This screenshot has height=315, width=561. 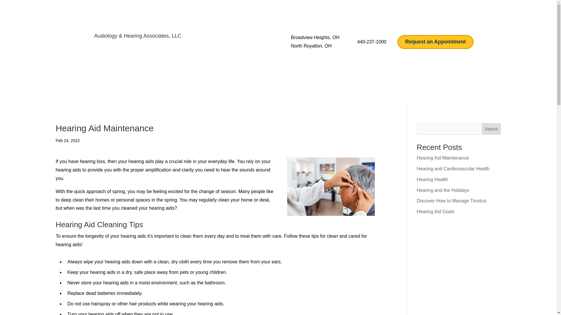 I want to click on Hearing and Cardiovascular Health, so click(x=453, y=169).